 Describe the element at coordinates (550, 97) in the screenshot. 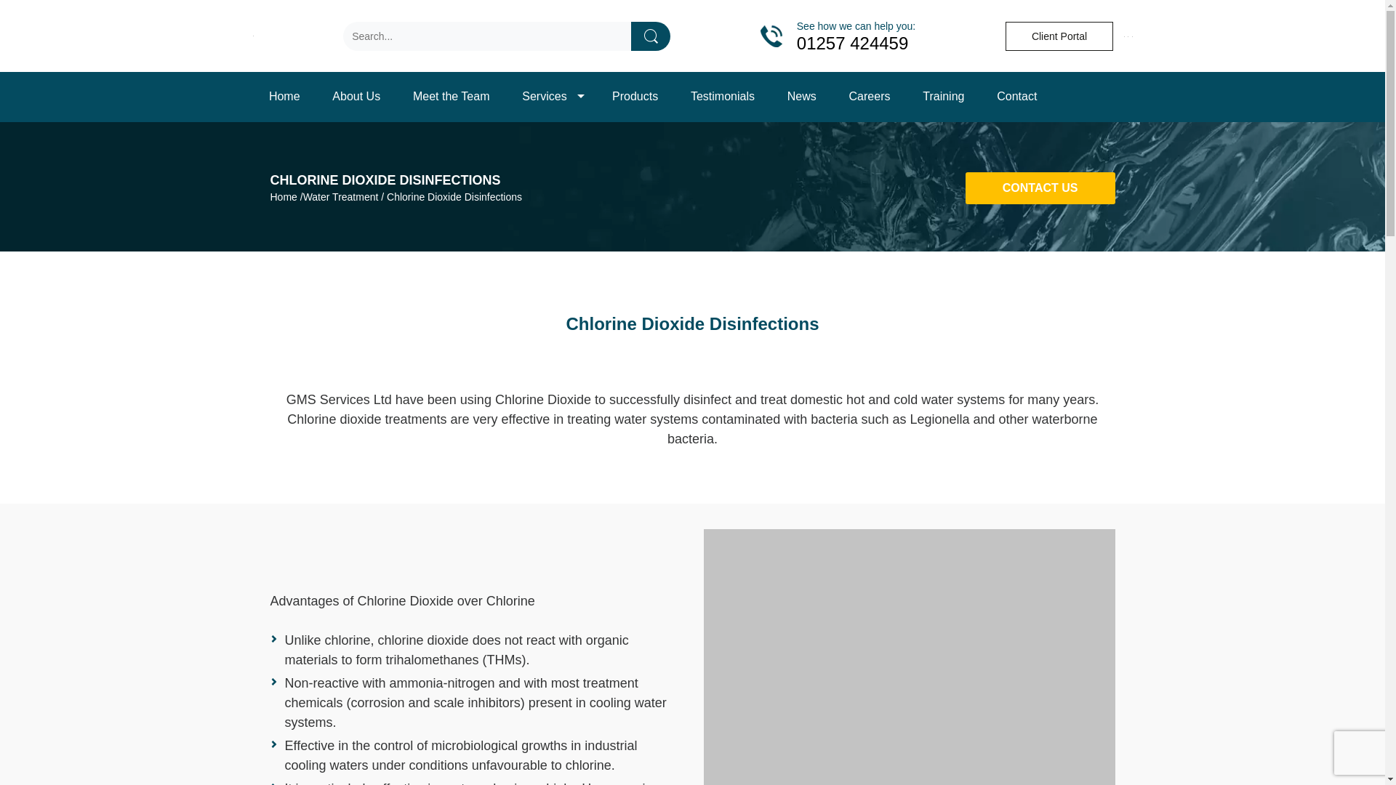

I see `Services` at that location.